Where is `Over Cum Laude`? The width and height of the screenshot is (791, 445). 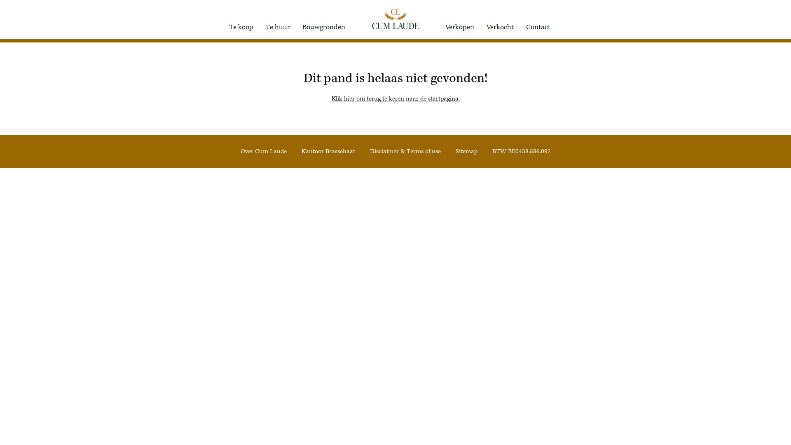 Over Cum Laude is located at coordinates (264, 152).